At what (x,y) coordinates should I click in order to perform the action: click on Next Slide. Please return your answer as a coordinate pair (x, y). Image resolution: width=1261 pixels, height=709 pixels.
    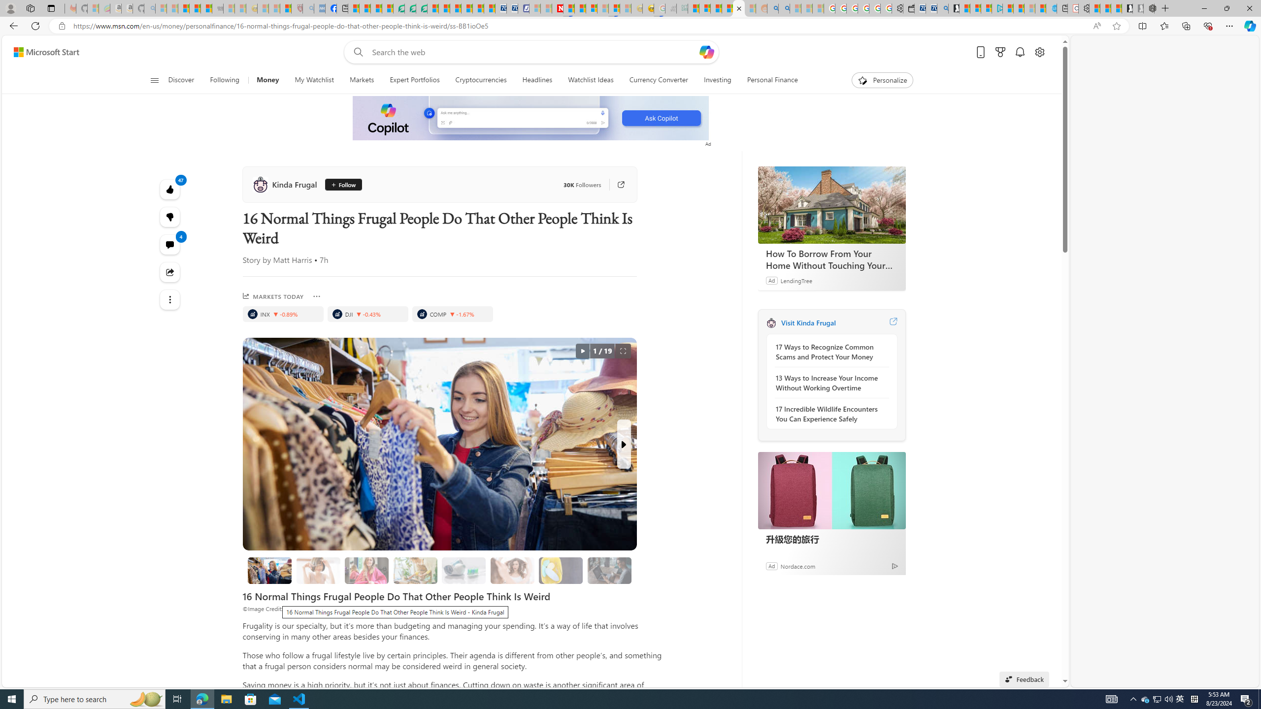
    Looking at the image, I should click on (624, 444).